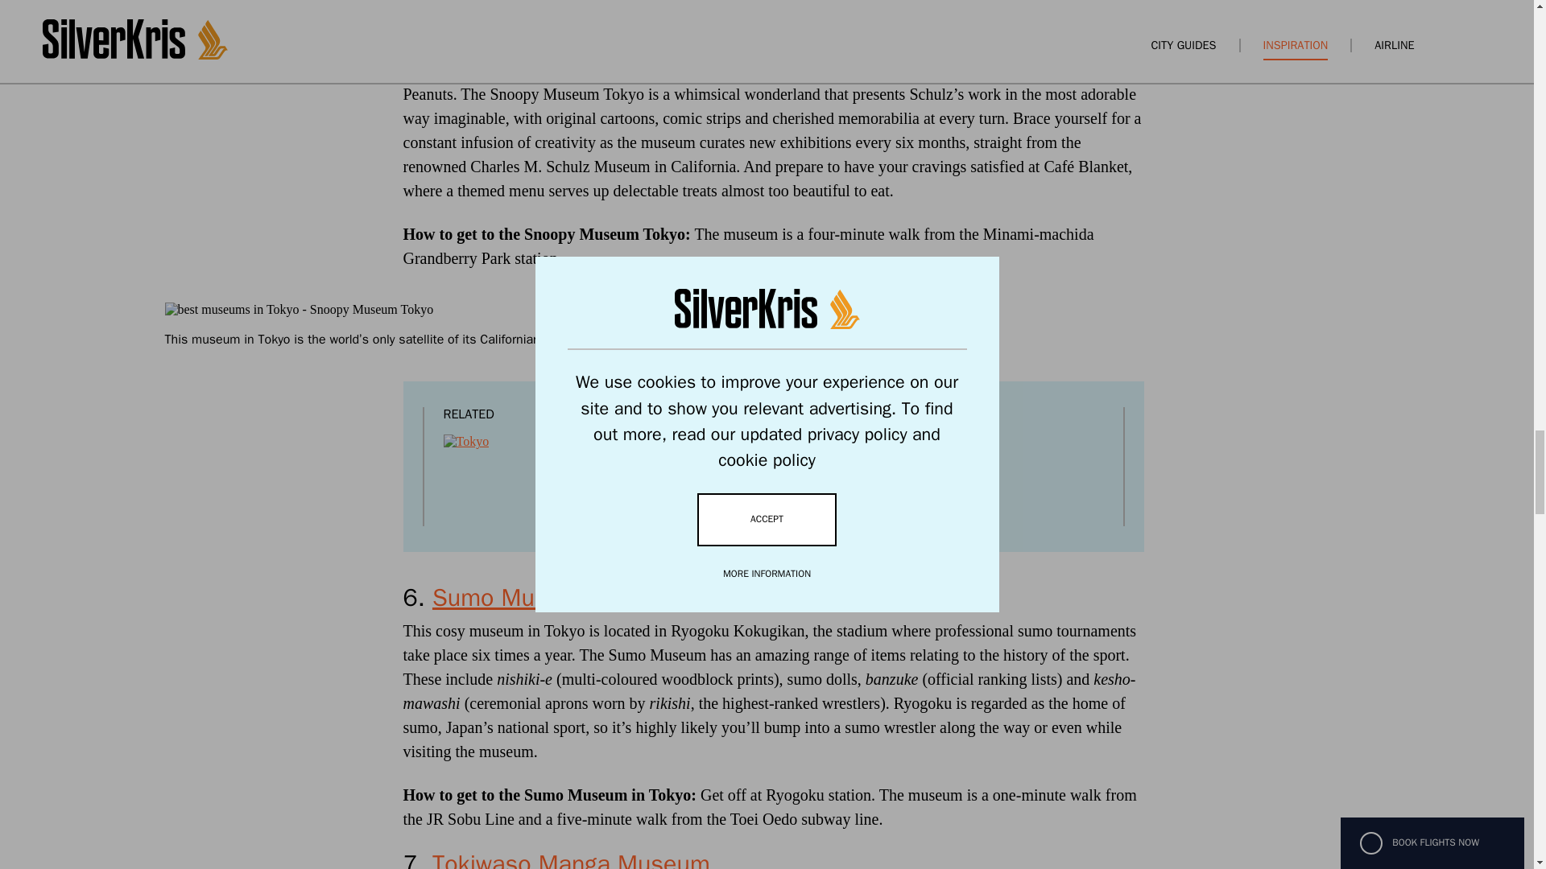  What do you see at coordinates (571, 859) in the screenshot?
I see `Tokiwaso Manga Museum` at bounding box center [571, 859].